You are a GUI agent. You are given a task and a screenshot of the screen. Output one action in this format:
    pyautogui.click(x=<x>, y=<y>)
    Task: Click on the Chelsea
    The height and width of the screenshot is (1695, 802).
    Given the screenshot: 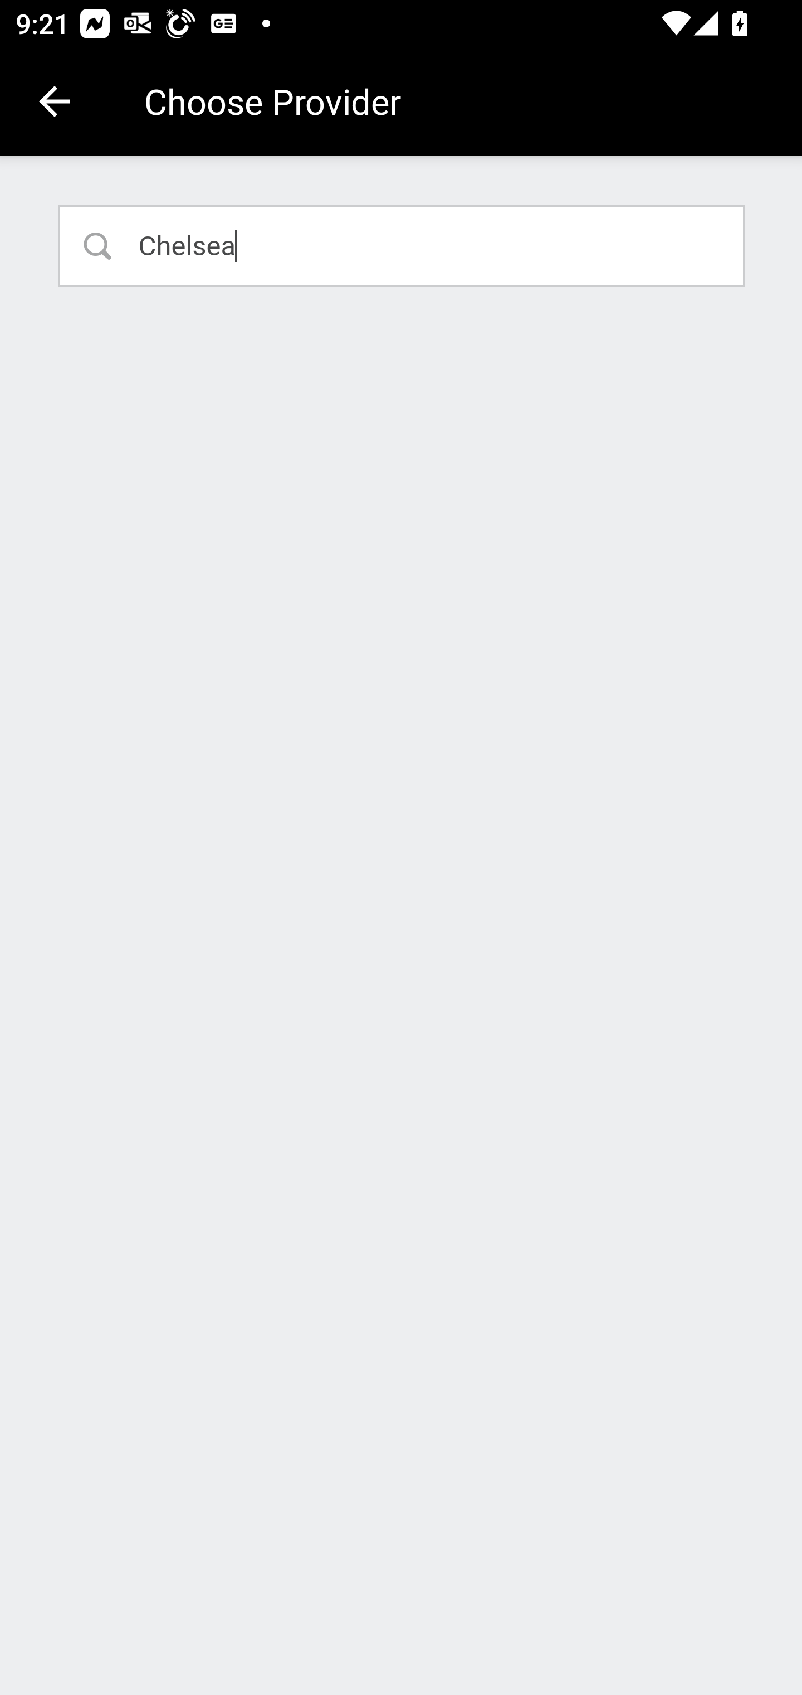 What is the action you would take?
    pyautogui.click(x=402, y=245)
    